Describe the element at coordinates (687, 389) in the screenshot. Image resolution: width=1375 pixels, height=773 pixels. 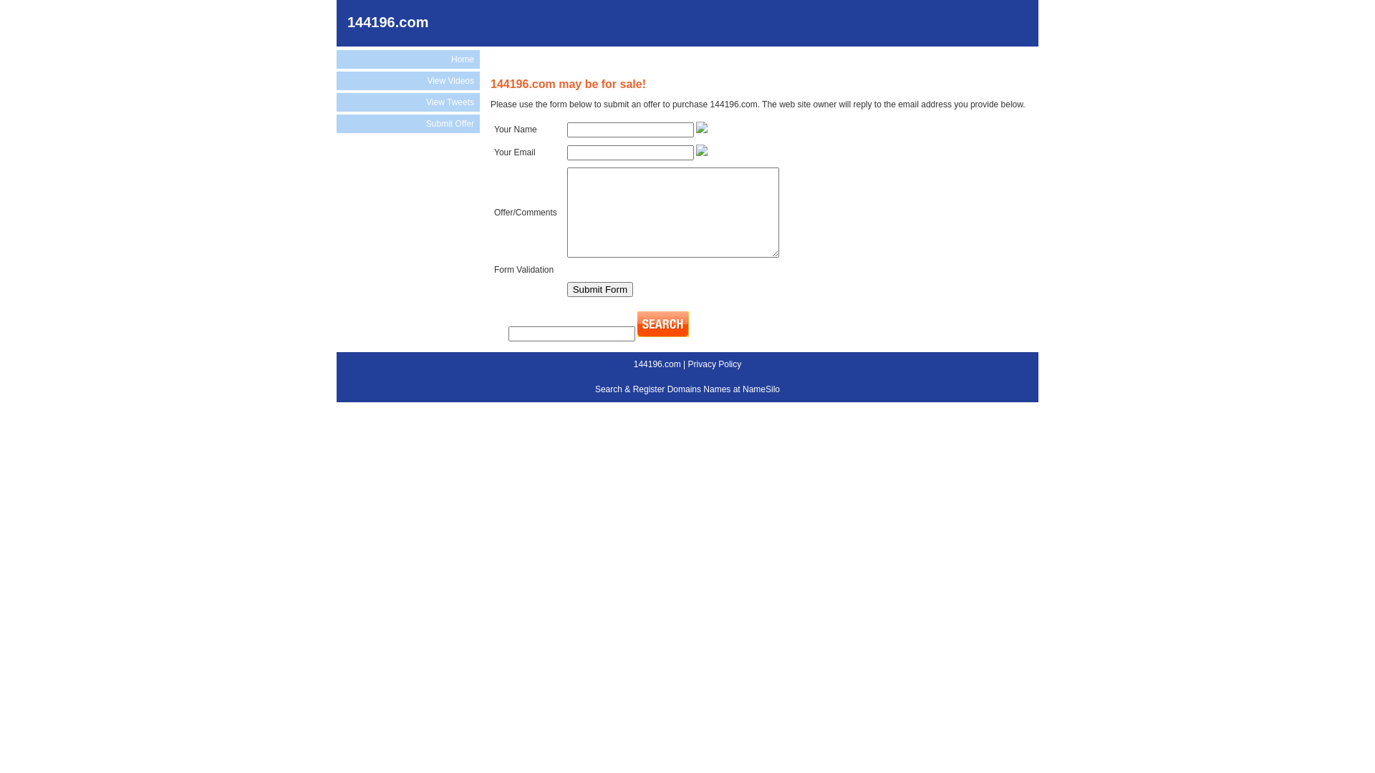
I see `Search & Register Domains Names at NameSilo` at that location.